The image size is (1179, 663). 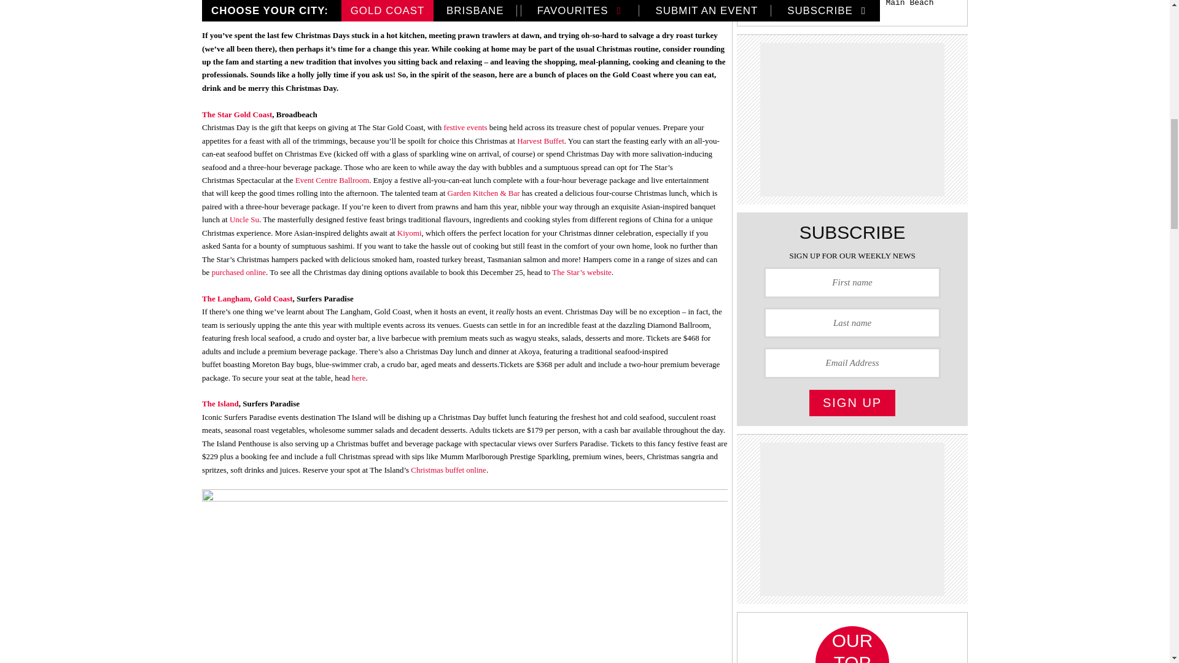 I want to click on here, so click(x=359, y=378).